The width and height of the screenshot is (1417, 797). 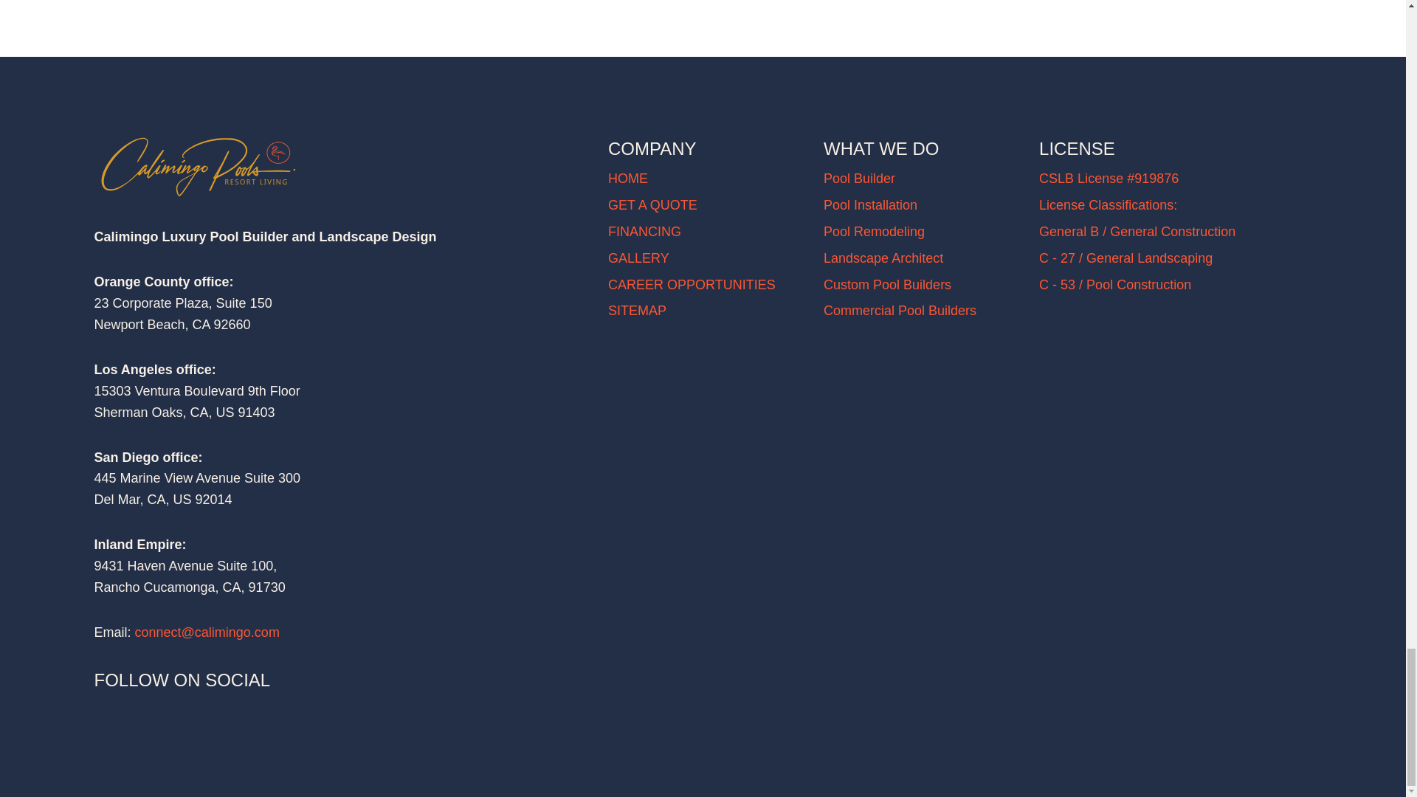 What do you see at coordinates (627, 179) in the screenshot?
I see `HOME` at bounding box center [627, 179].